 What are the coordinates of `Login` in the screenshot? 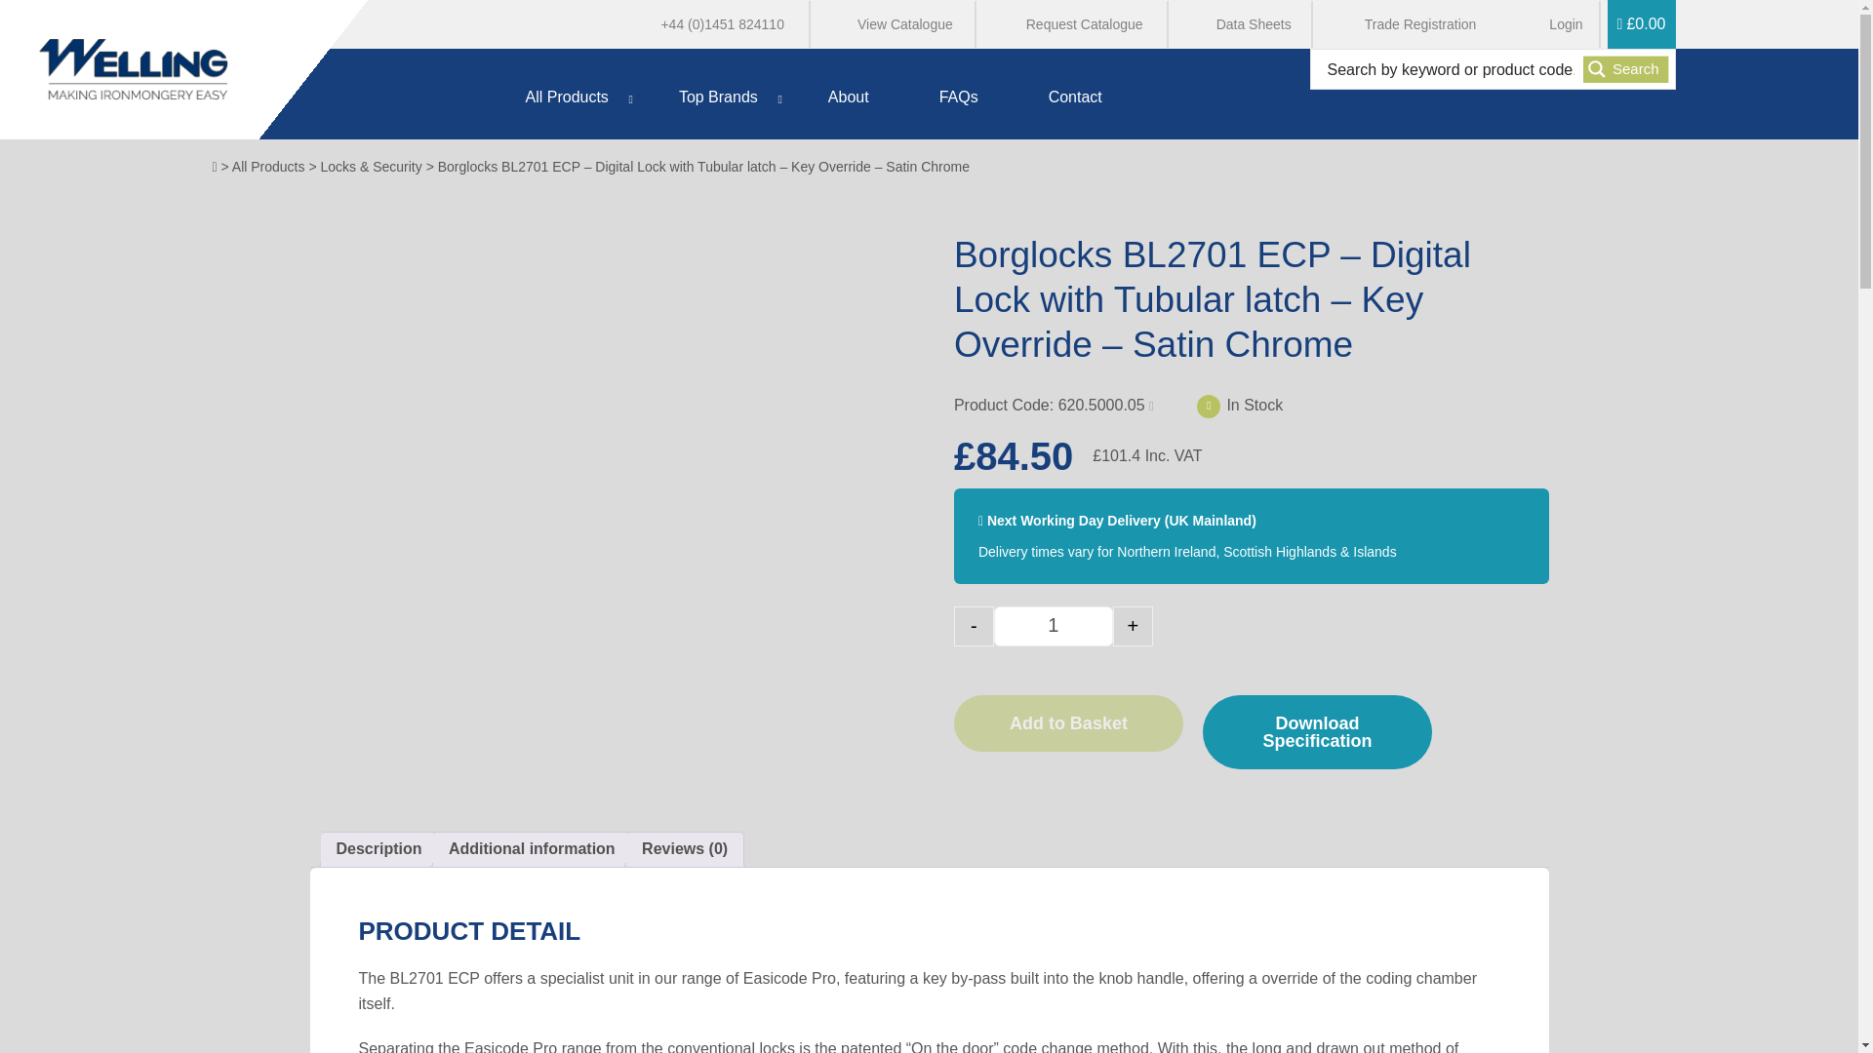 It's located at (1553, 23).